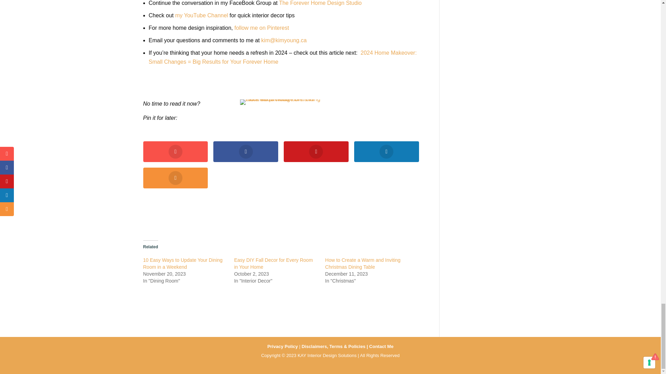 The image size is (666, 374). Describe the element at coordinates (262, 28) in the screenshot. I see `follow me on Pinterest` at that location.